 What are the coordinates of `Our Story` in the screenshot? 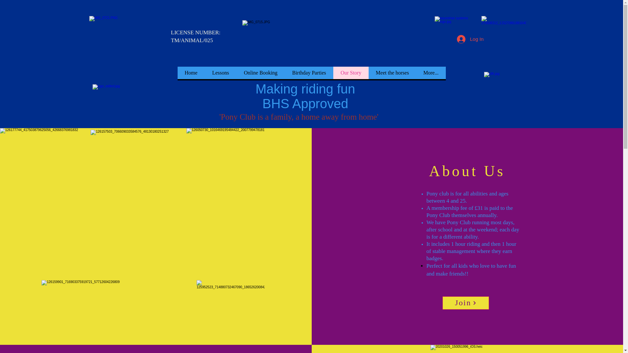 It's located at (350, 73).